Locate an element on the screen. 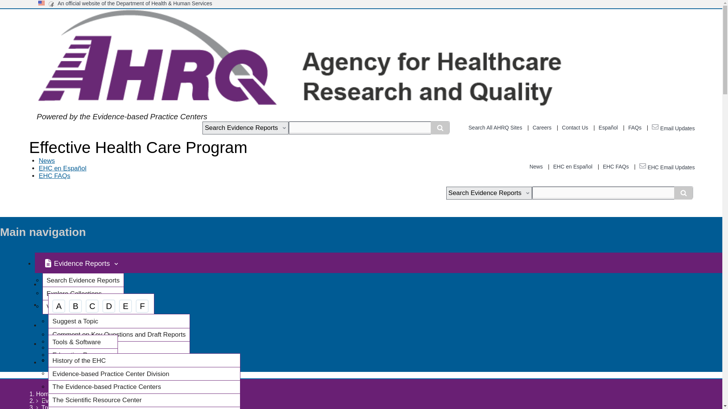  Evidence Reports is located at coordinates (81, 263).